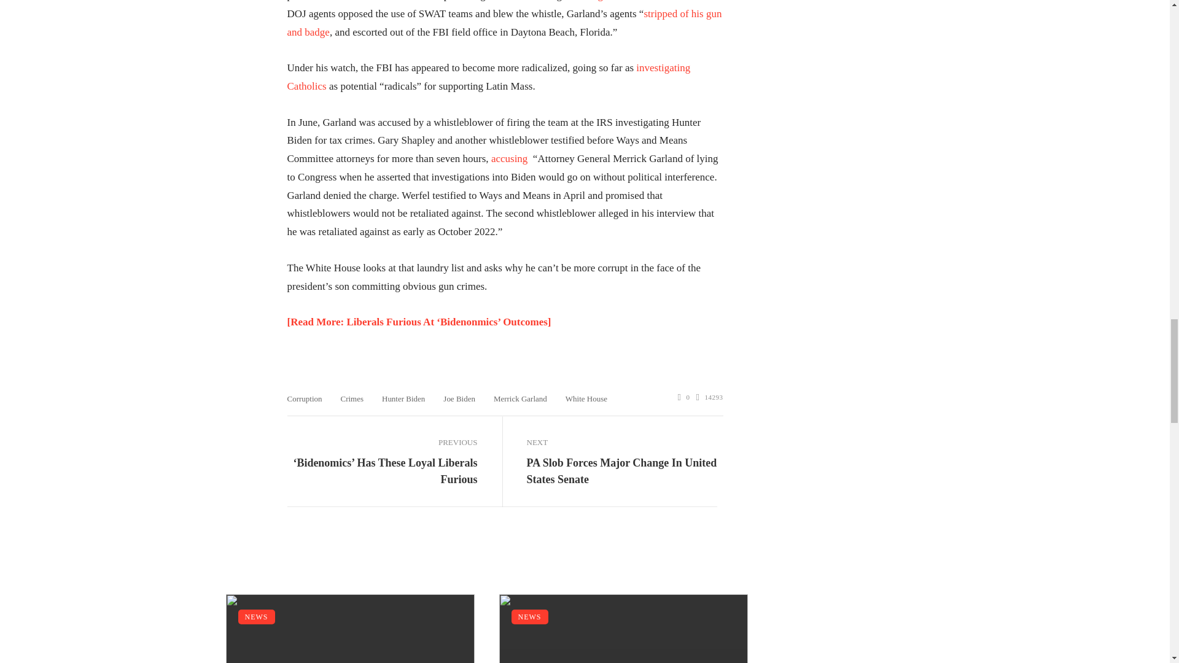  I want to click on Joe Biden, so click(459, 398).